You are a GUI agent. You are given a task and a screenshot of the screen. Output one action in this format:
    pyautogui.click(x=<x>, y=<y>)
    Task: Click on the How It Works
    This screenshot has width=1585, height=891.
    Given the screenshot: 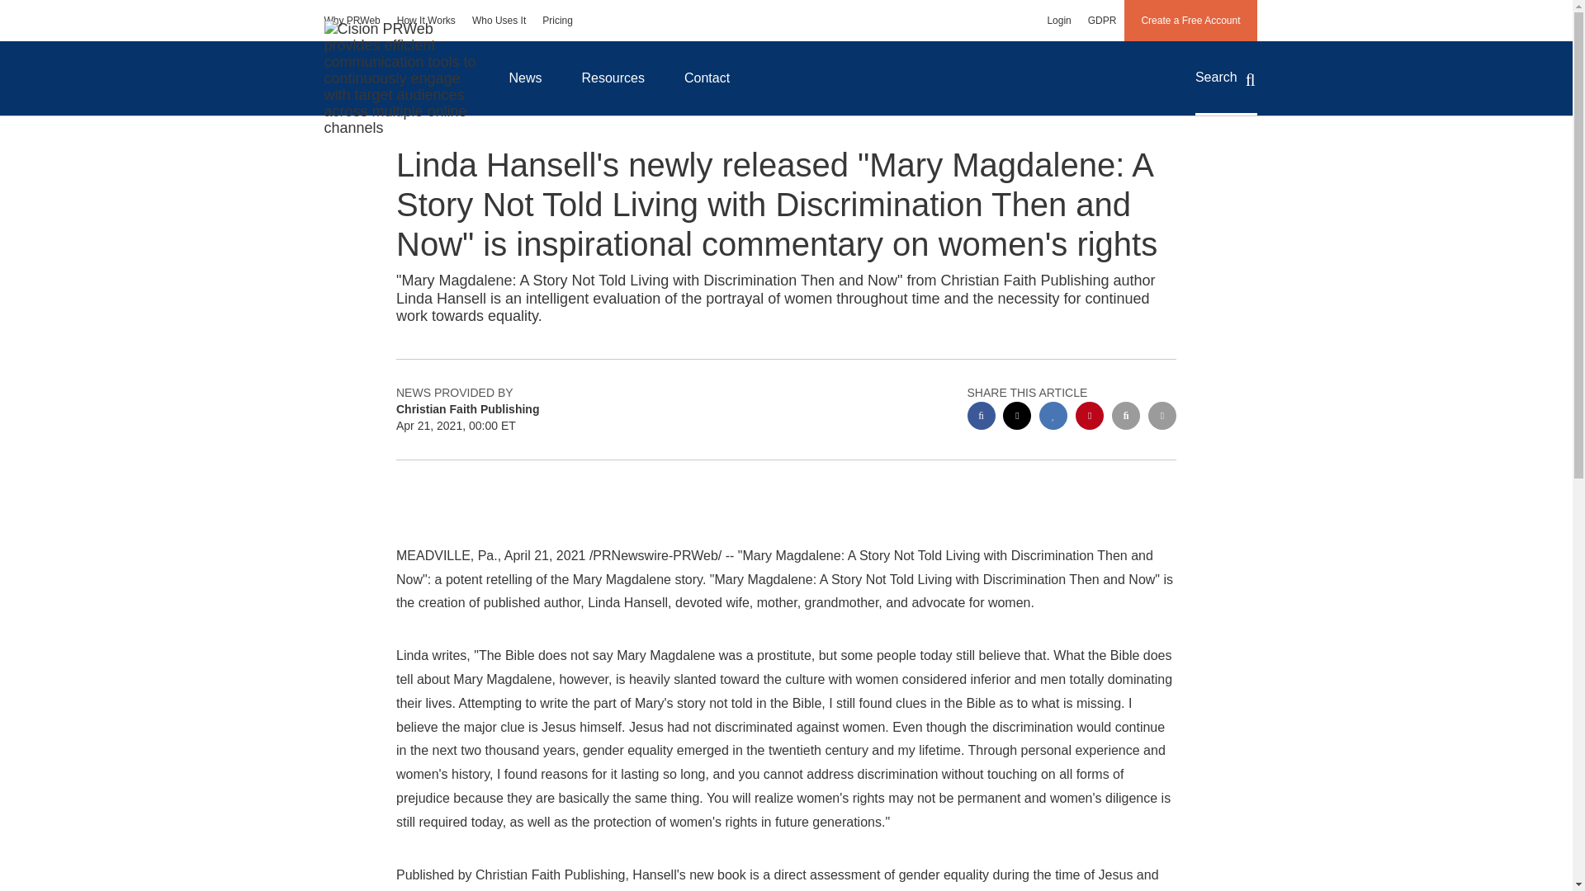 What is the action you would take?
    pyautogui.click(x=426, y=20)
    